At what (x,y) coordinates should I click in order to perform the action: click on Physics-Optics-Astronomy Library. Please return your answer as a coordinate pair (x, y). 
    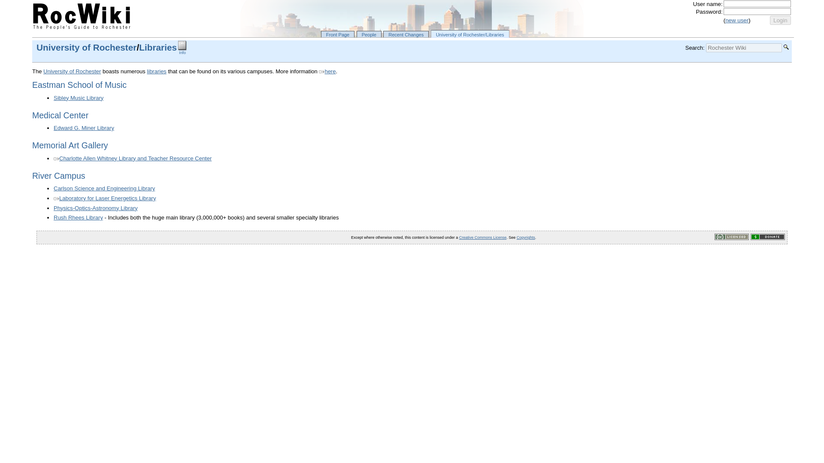
    Looking at the image, I should click on (95, 208).